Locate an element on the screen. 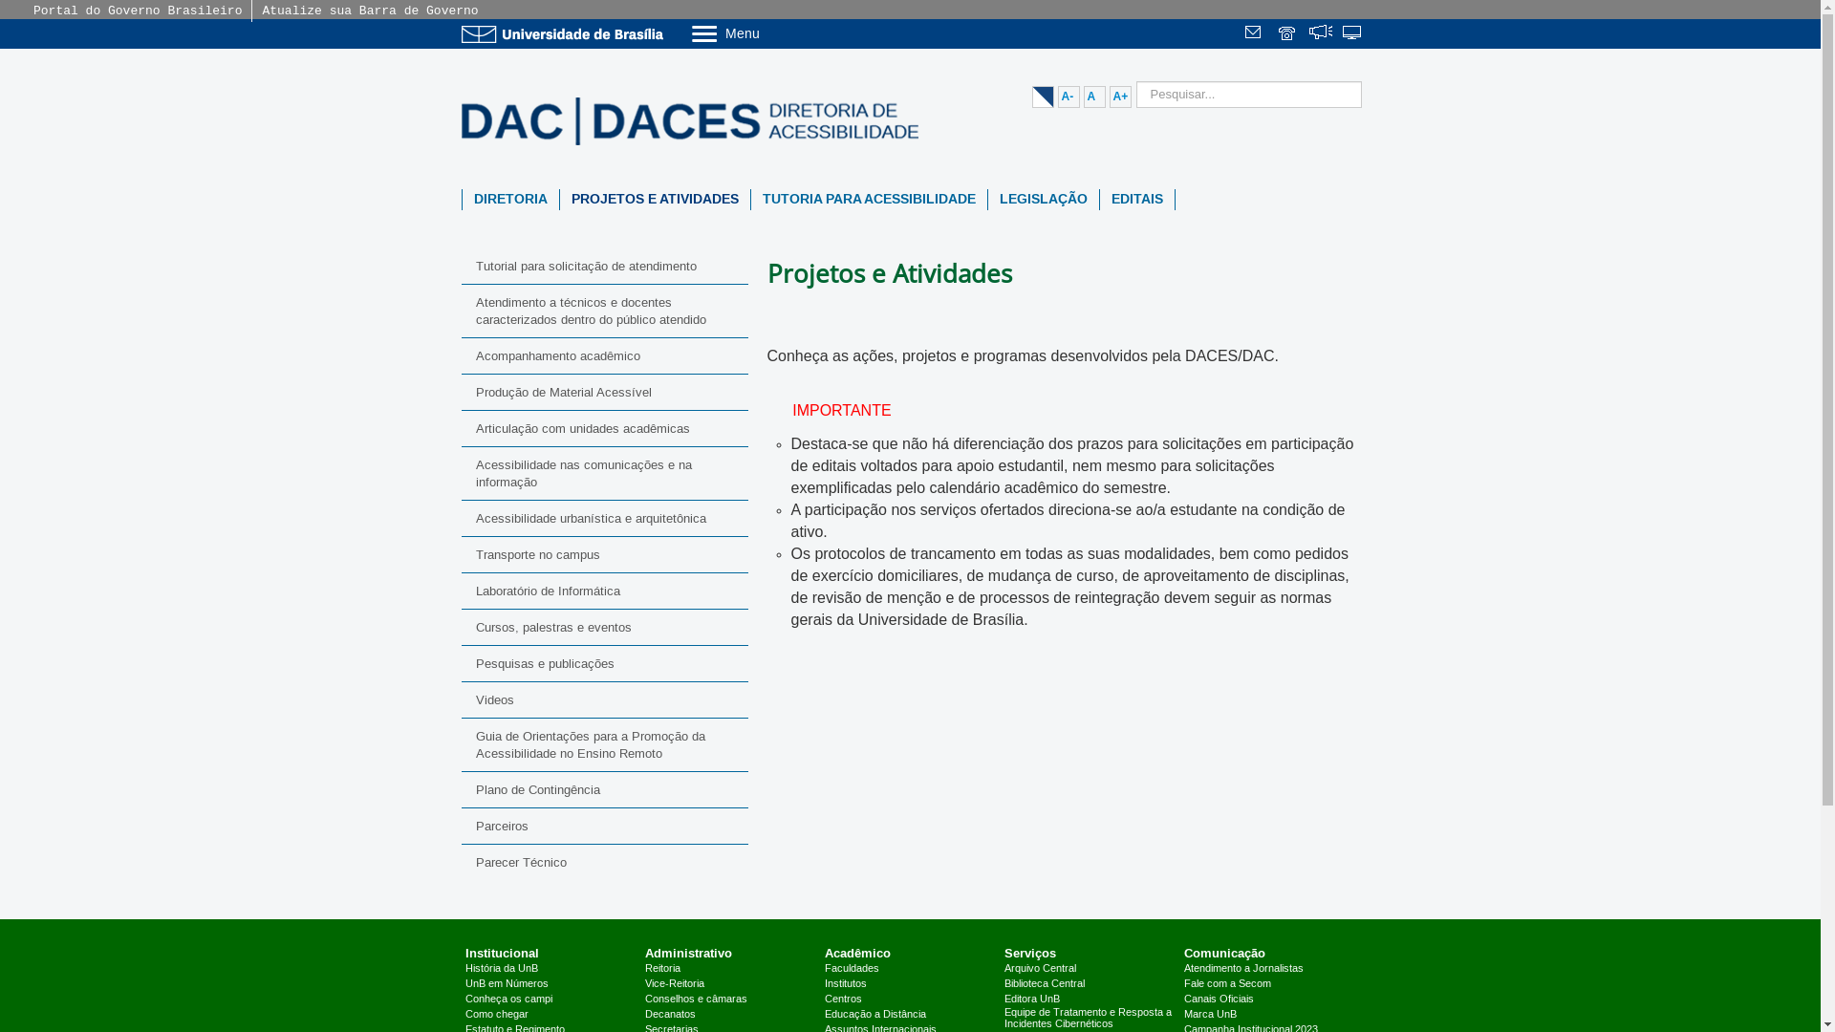 This screenshot has height=1032, width=1835. Parceiros is located at coordinates (604, 826).